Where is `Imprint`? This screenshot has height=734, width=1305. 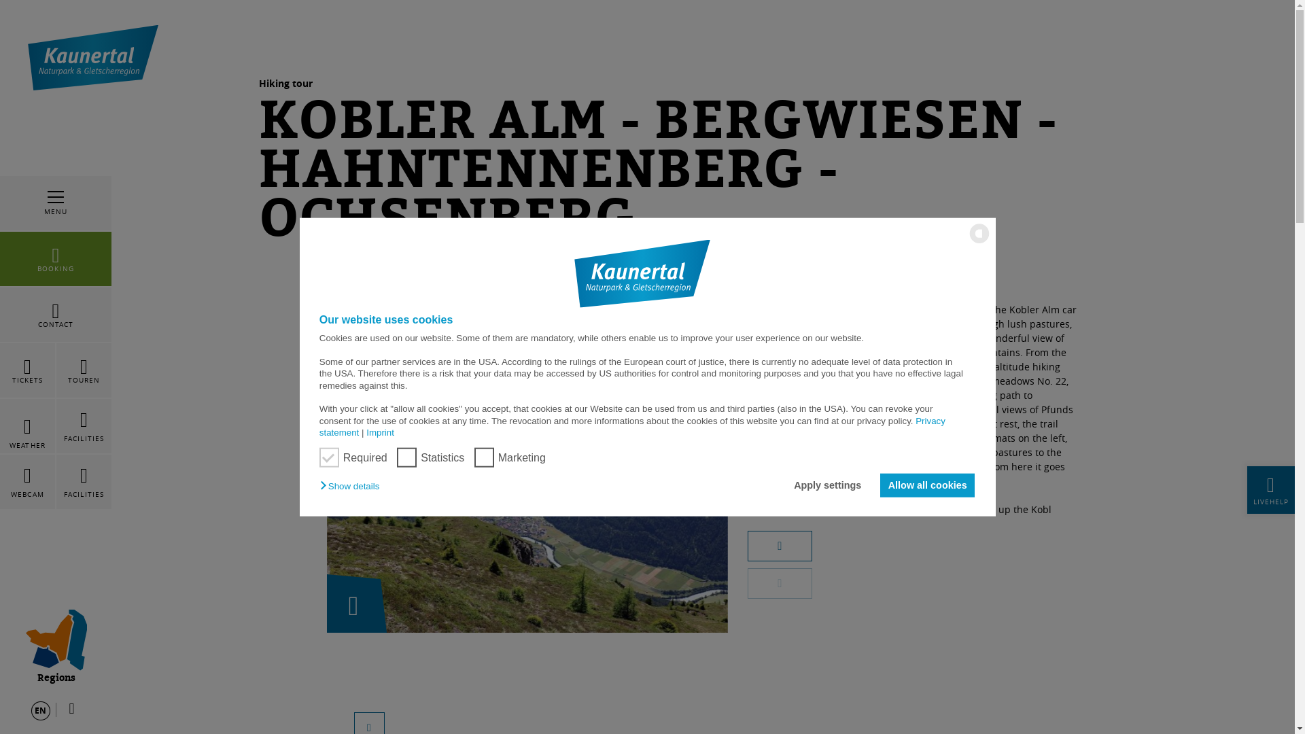
Imprint is located at coordinates (377, 432).